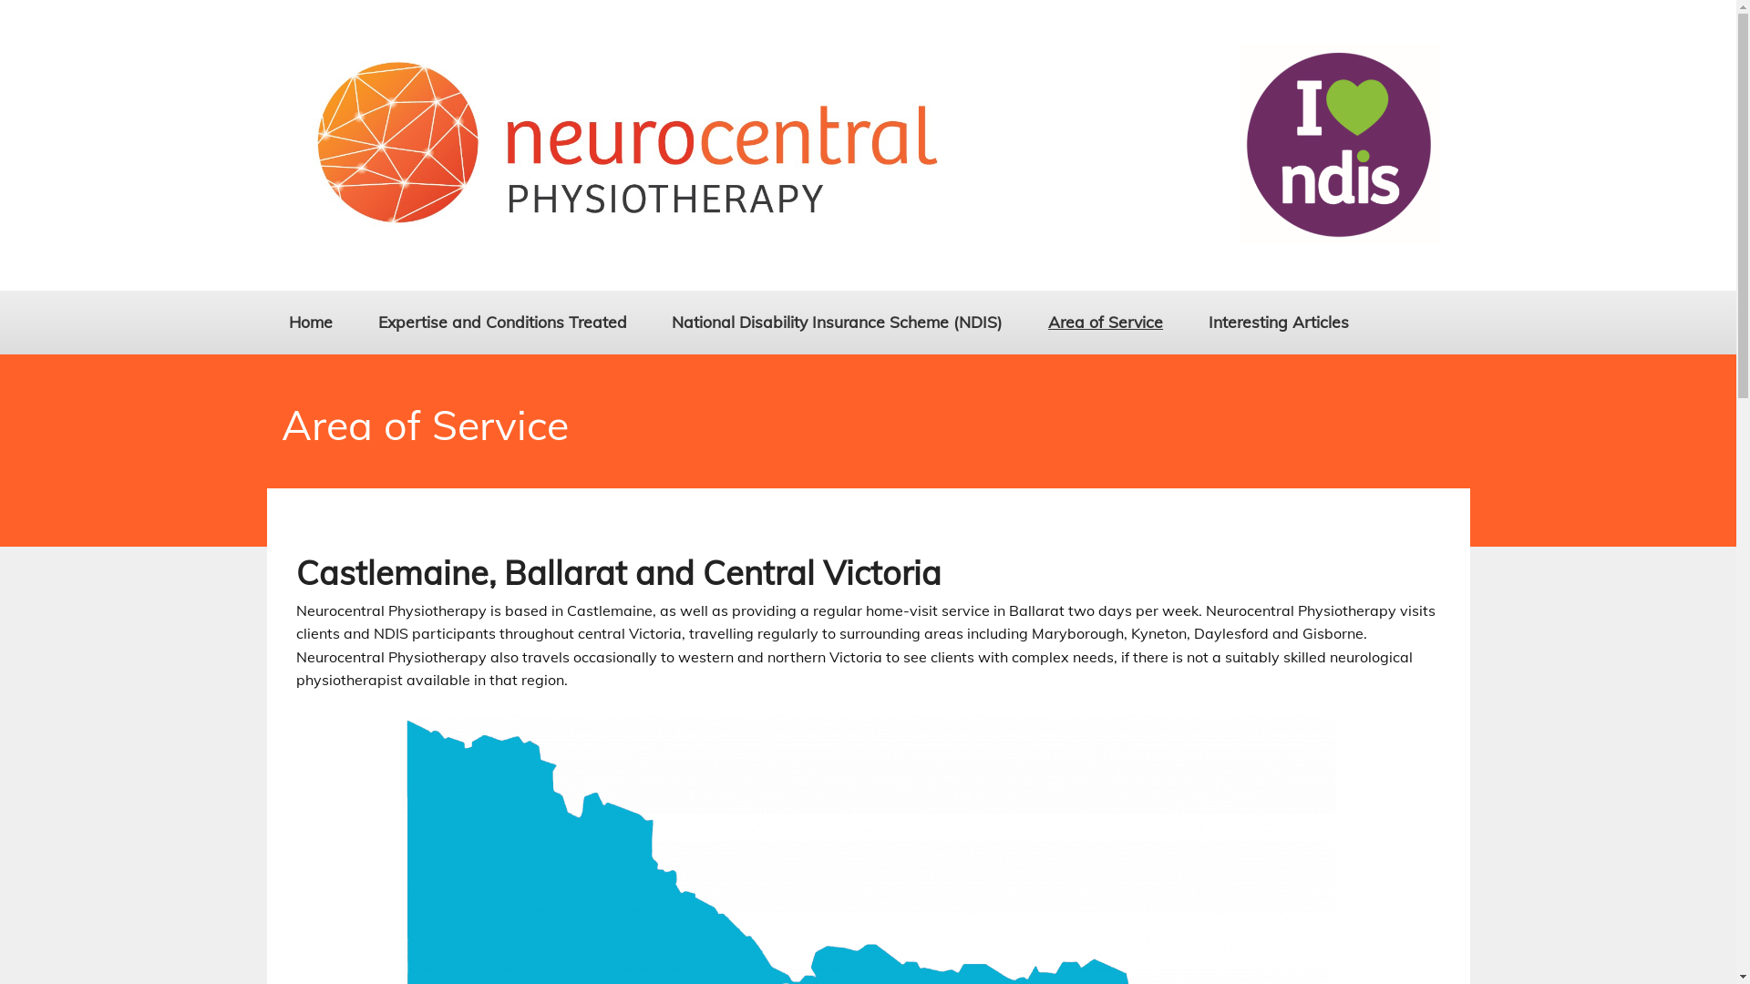 The image size is (1750, 984). I want to click on National Disability Insurance Scheme (NDIS), so click(839, 323).